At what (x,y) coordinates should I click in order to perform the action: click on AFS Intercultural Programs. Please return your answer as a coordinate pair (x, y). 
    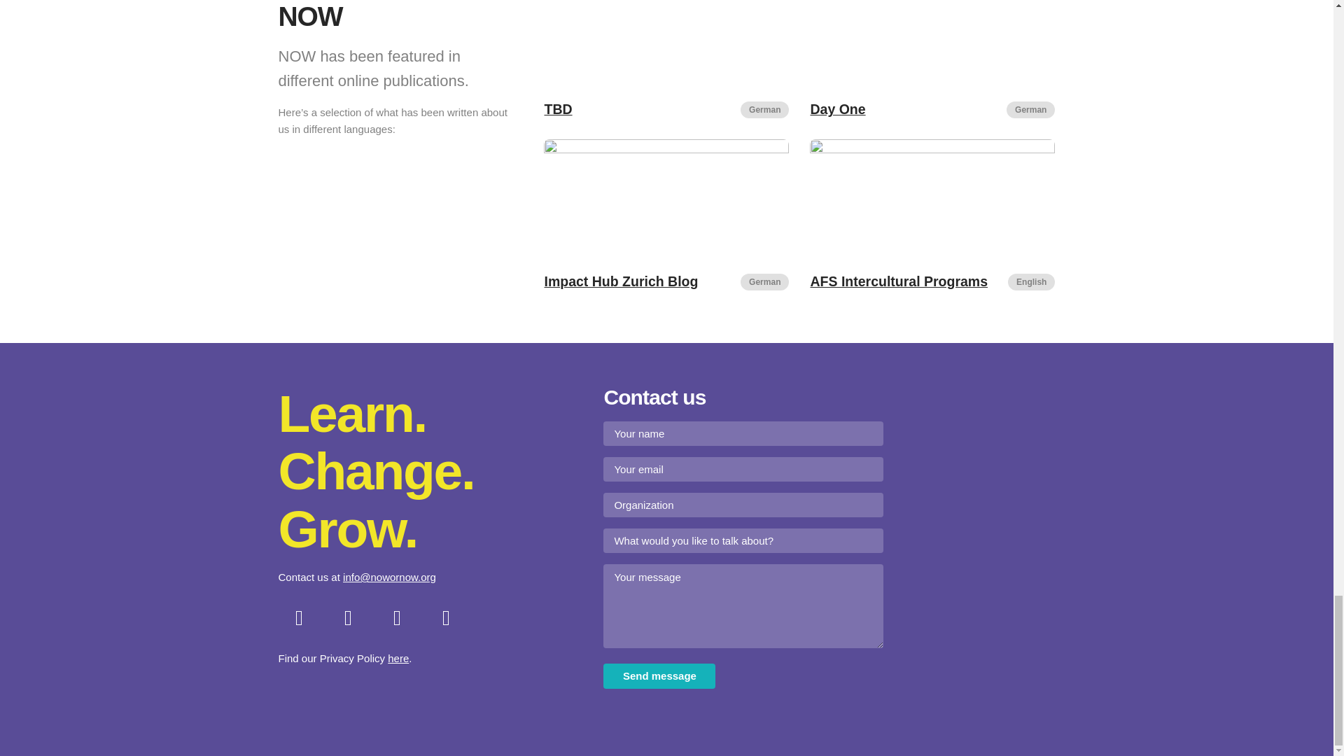
    Looking at the image, I should click on (899, 281).